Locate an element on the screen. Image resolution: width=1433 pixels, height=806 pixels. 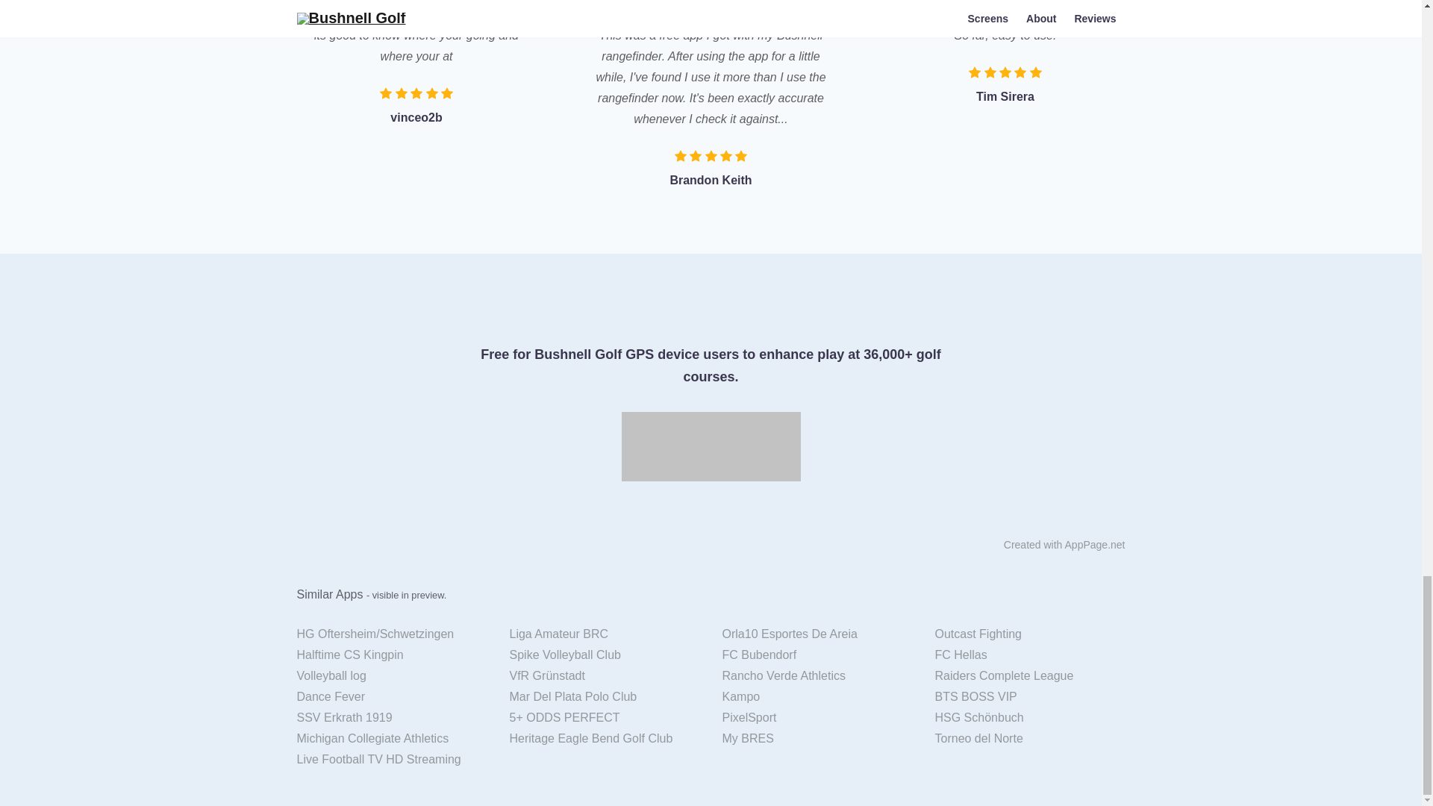
FC Hellas is located at coordinates (1030, 655).